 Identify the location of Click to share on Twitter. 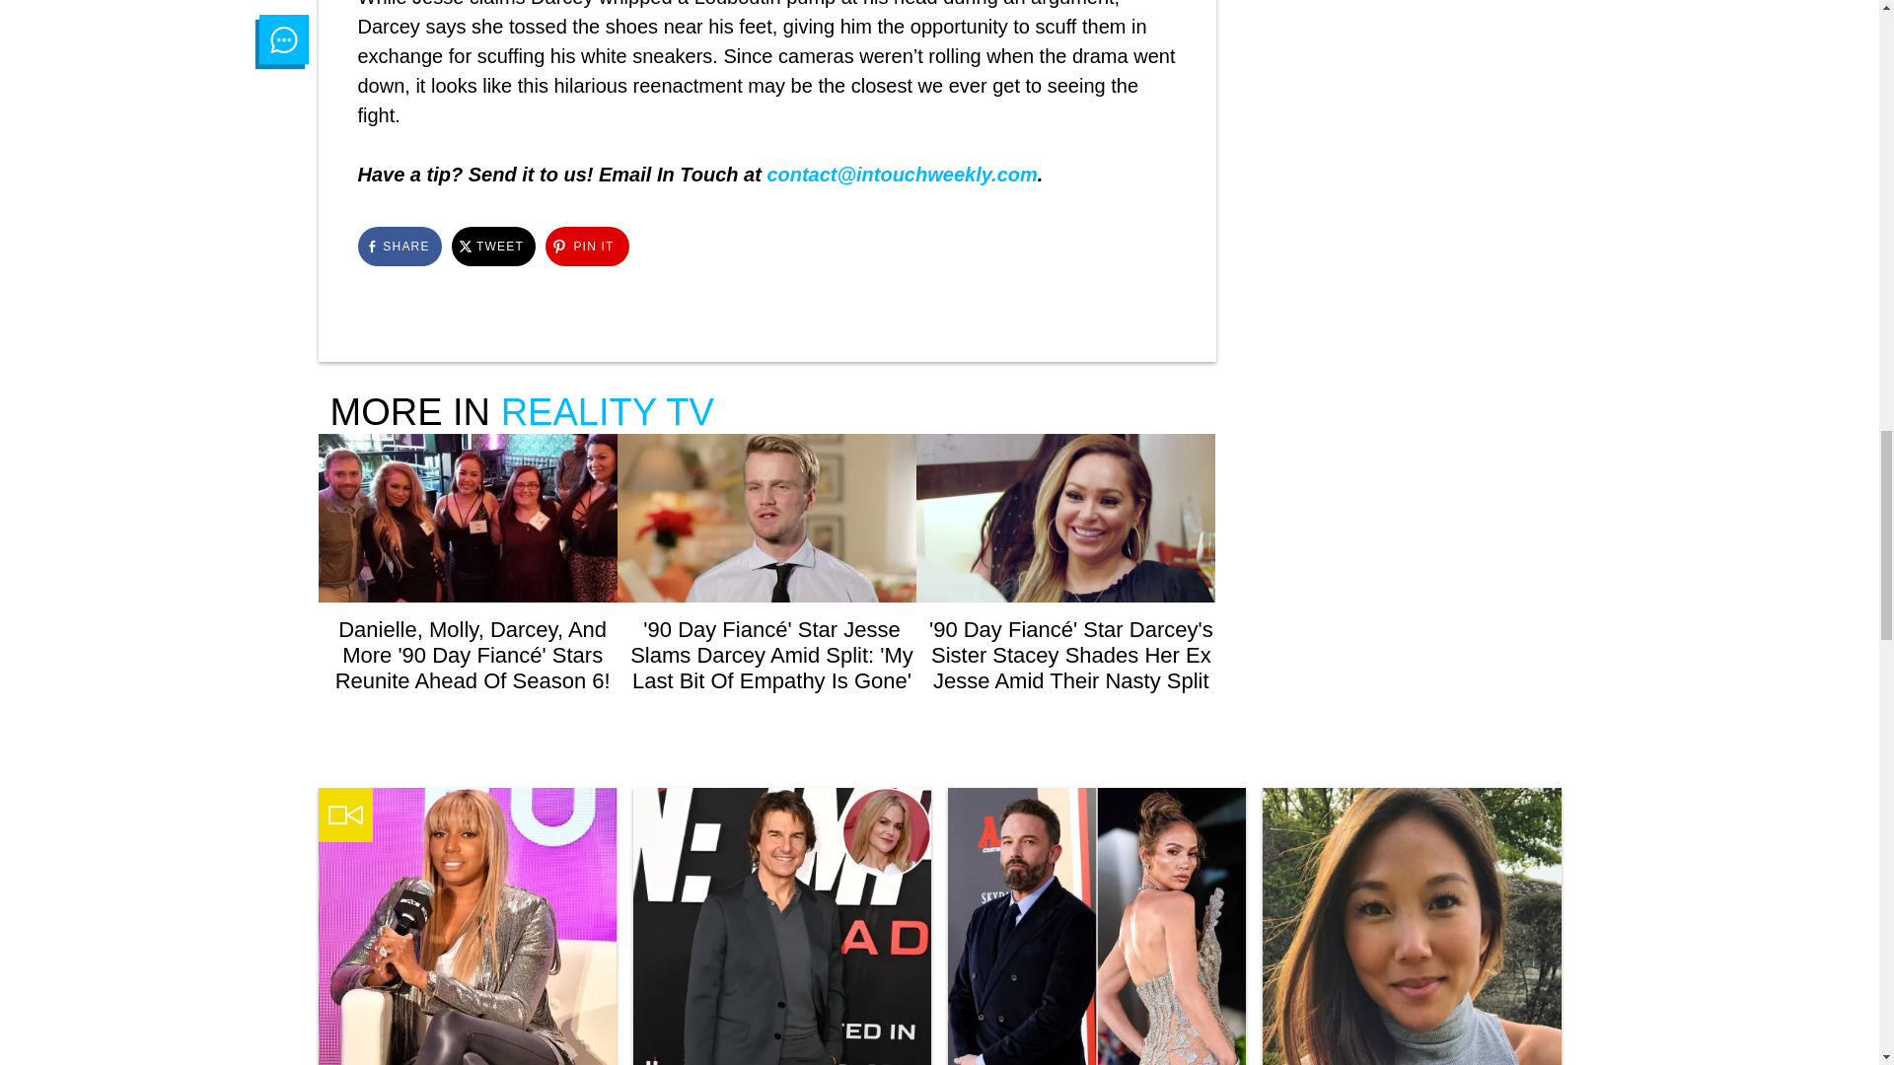
(493, 247).